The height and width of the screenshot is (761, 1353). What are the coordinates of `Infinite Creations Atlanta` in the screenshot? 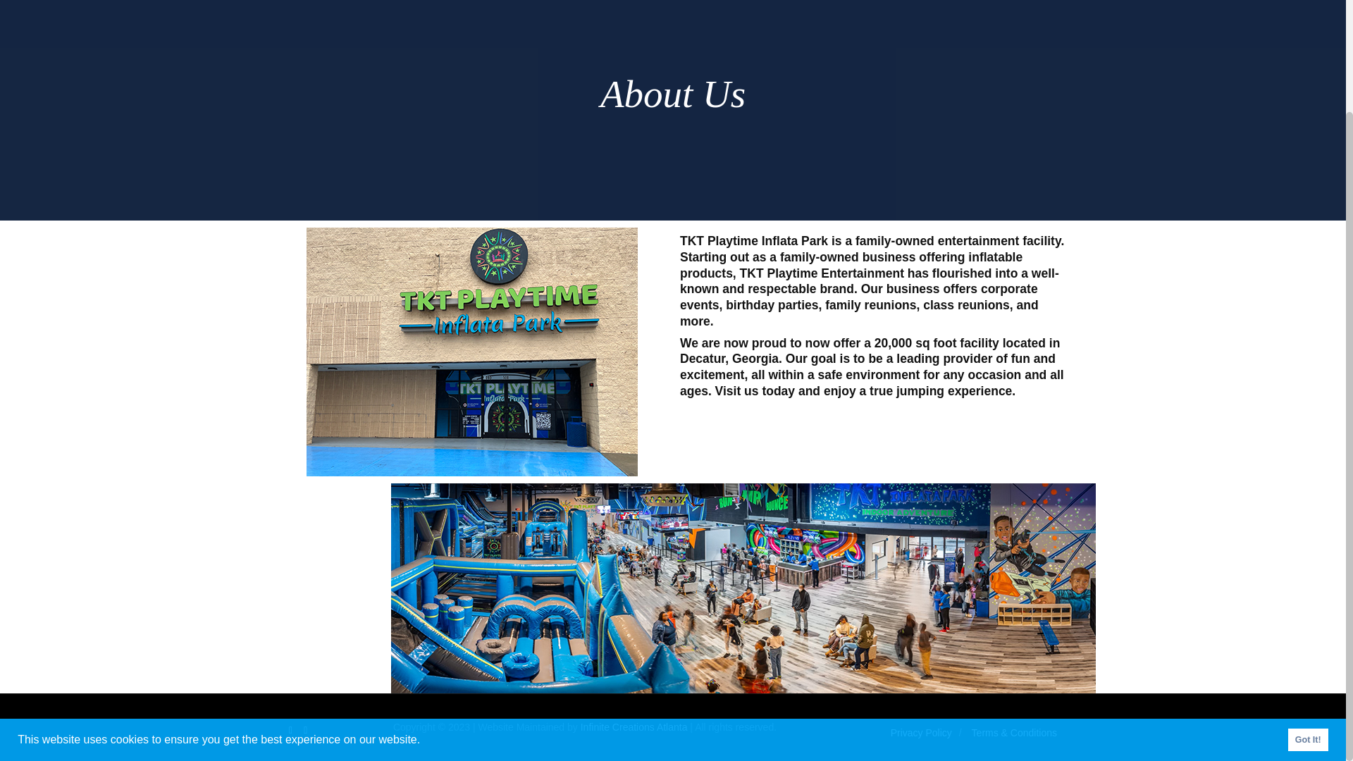 It's located at (634, 727).